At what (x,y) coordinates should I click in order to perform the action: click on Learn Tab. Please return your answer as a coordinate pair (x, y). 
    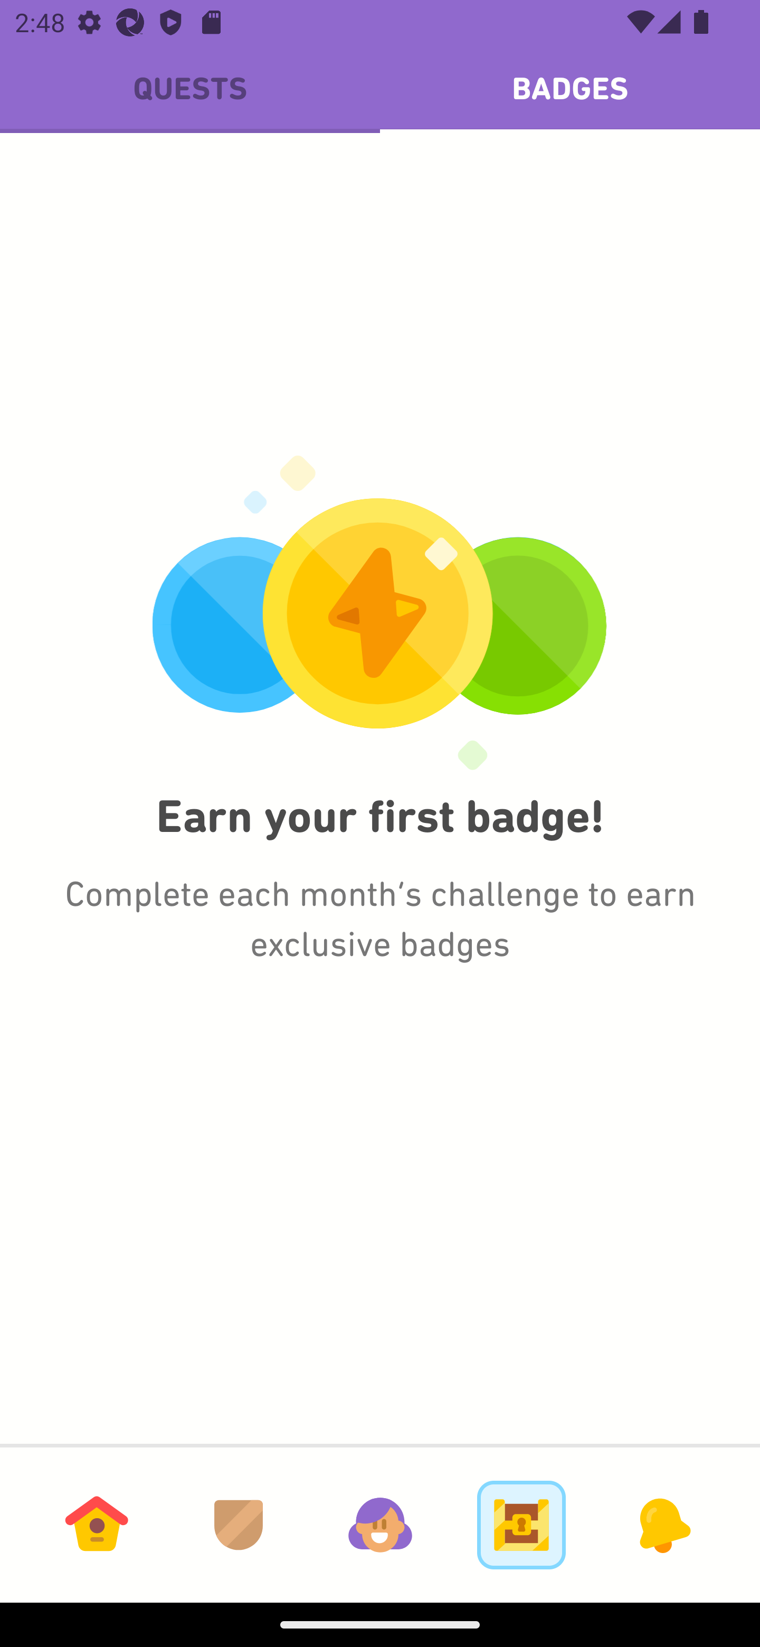
    Looking at the image, I should click on (97, 1525).